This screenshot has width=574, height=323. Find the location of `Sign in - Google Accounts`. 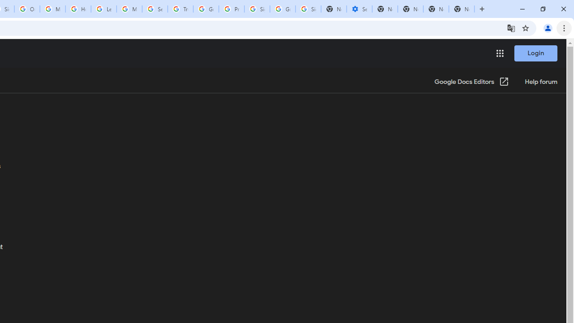

Sign in - Google Accounts is located at coordinates (257, 9).